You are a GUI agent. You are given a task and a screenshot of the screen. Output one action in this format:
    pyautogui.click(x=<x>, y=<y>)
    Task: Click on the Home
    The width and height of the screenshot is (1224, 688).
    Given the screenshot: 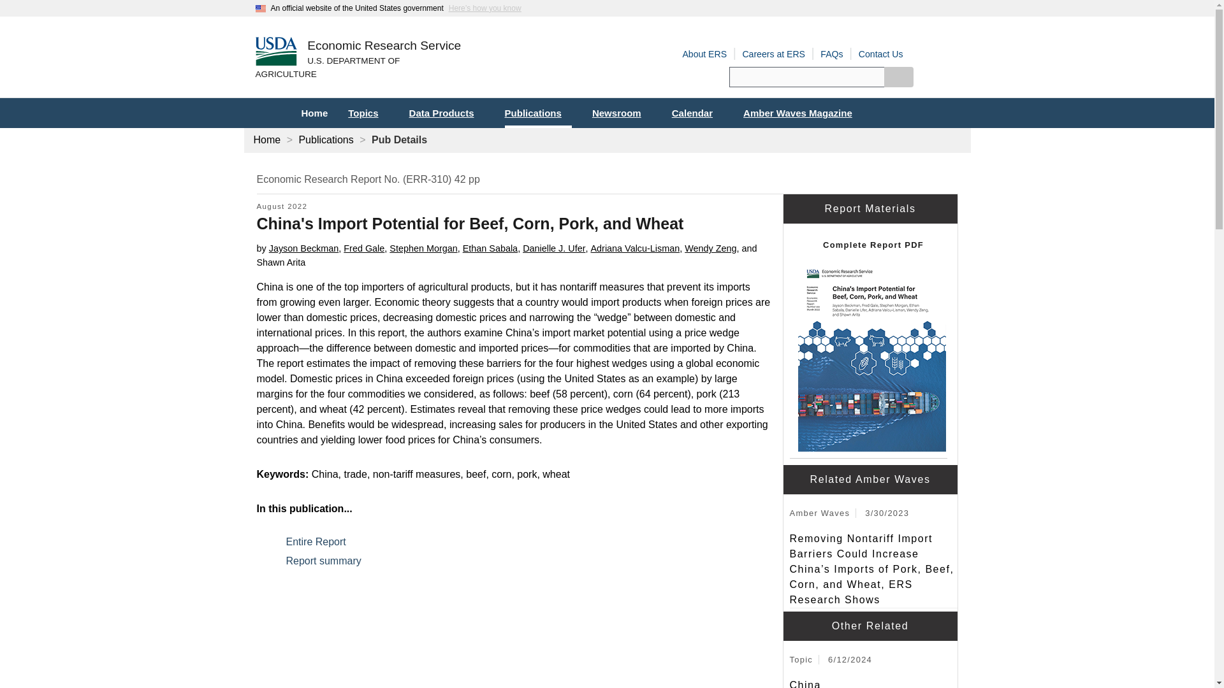 What is the action you would take?
    pyautogui.click(x=384, y=46)
    